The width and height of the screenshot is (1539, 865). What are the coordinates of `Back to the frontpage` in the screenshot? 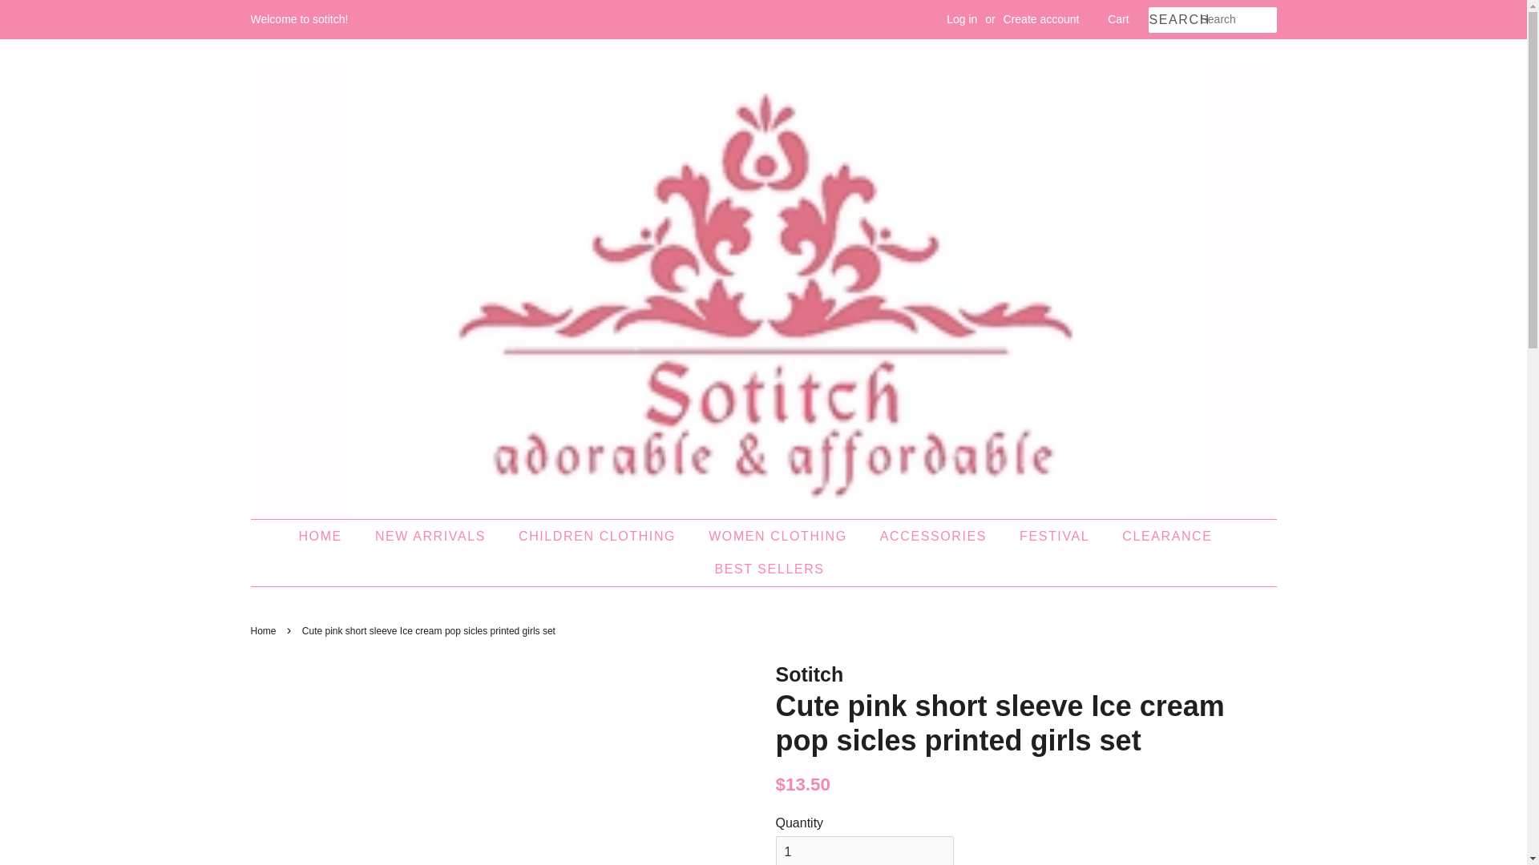 It's located at (265, 630).